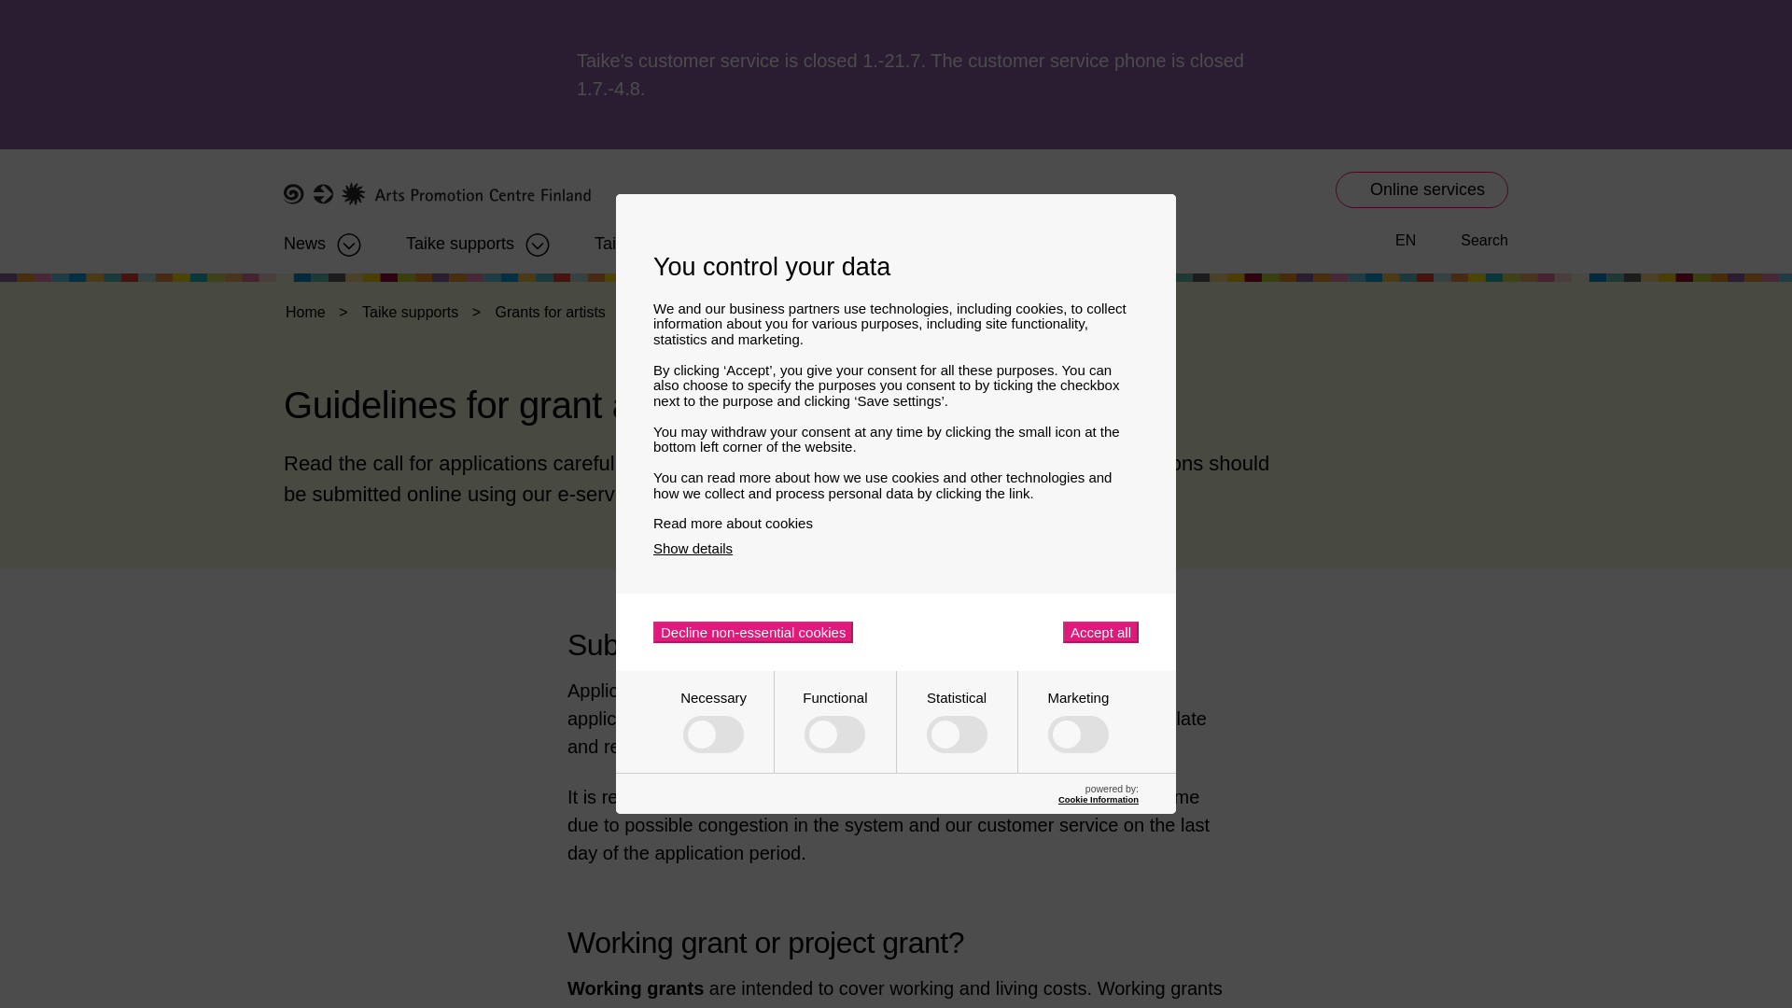  Describe the element at coordinates (1099, 633) in the screenshot. I see `Accept all` at that location.